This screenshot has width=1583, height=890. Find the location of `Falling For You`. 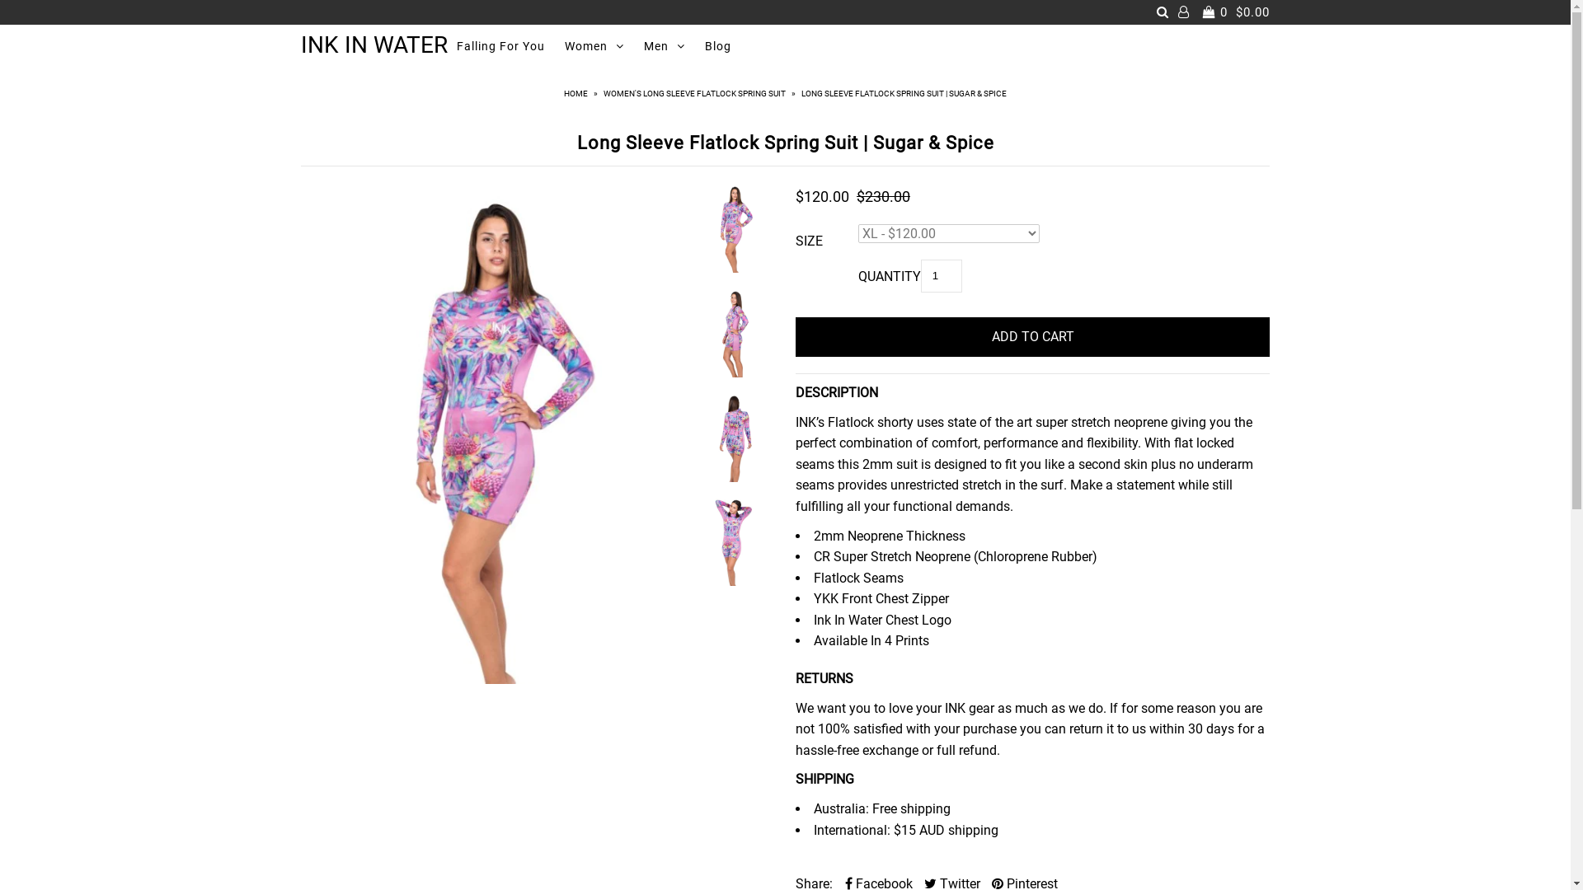

Falling For You is located at coordinates (501, 46).